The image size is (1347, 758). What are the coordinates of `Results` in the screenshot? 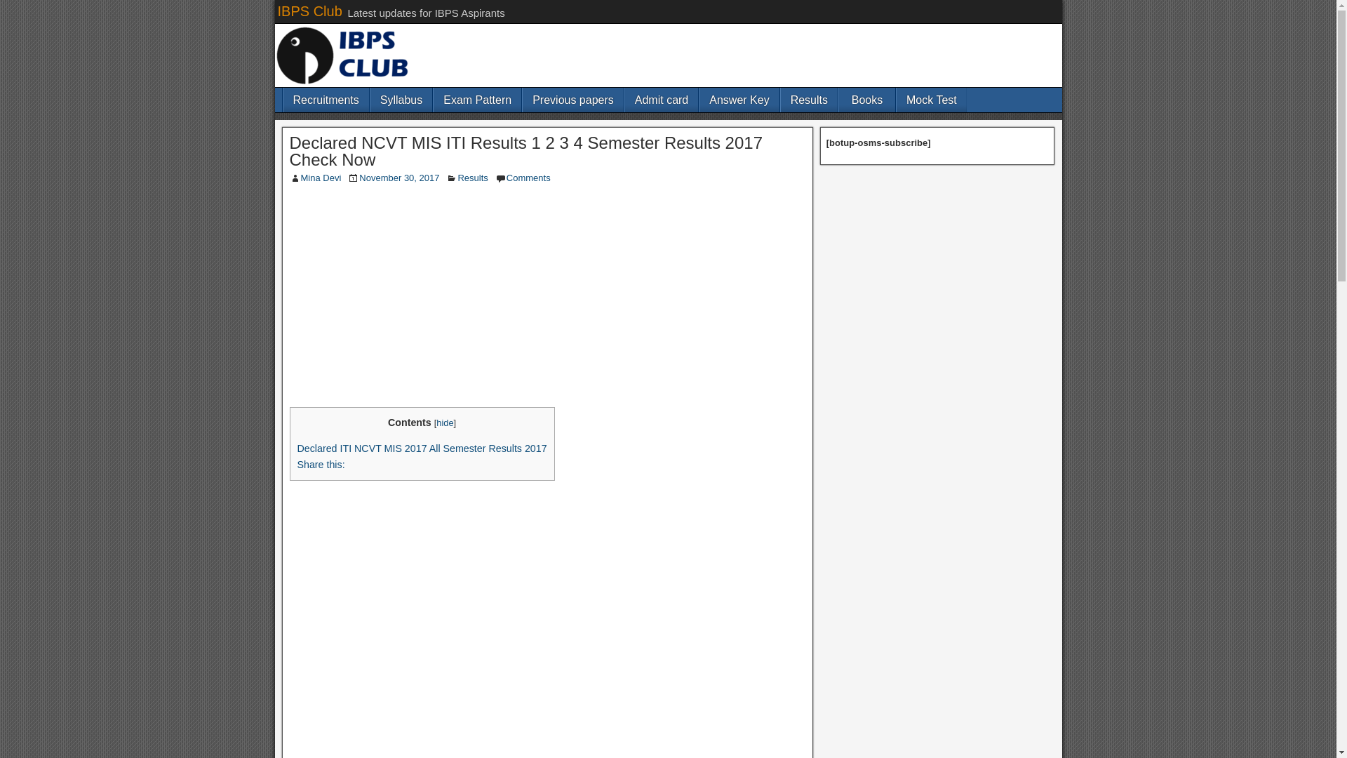 It's located at (810, 100).